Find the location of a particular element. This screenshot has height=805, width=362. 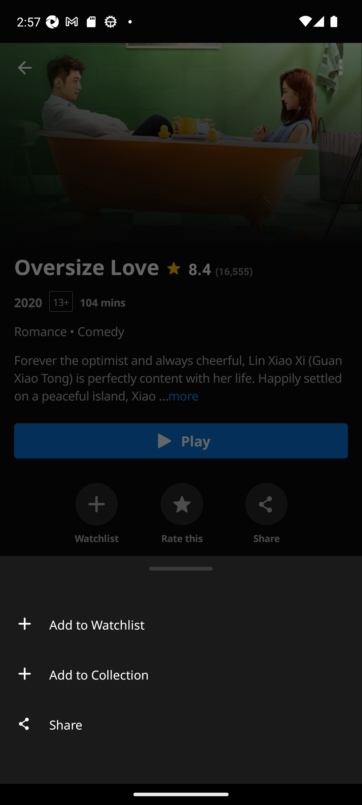

Add to Collection is located at coordinates (181, 674).